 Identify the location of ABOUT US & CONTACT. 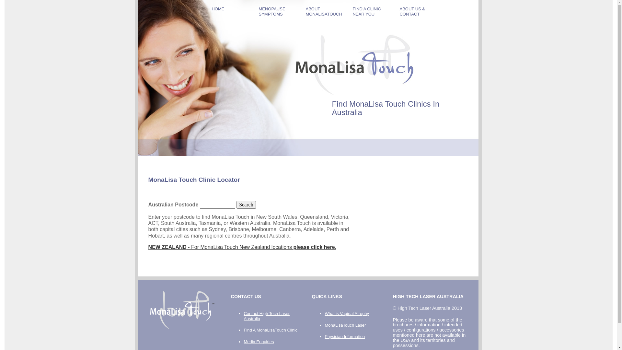
(417, 11).